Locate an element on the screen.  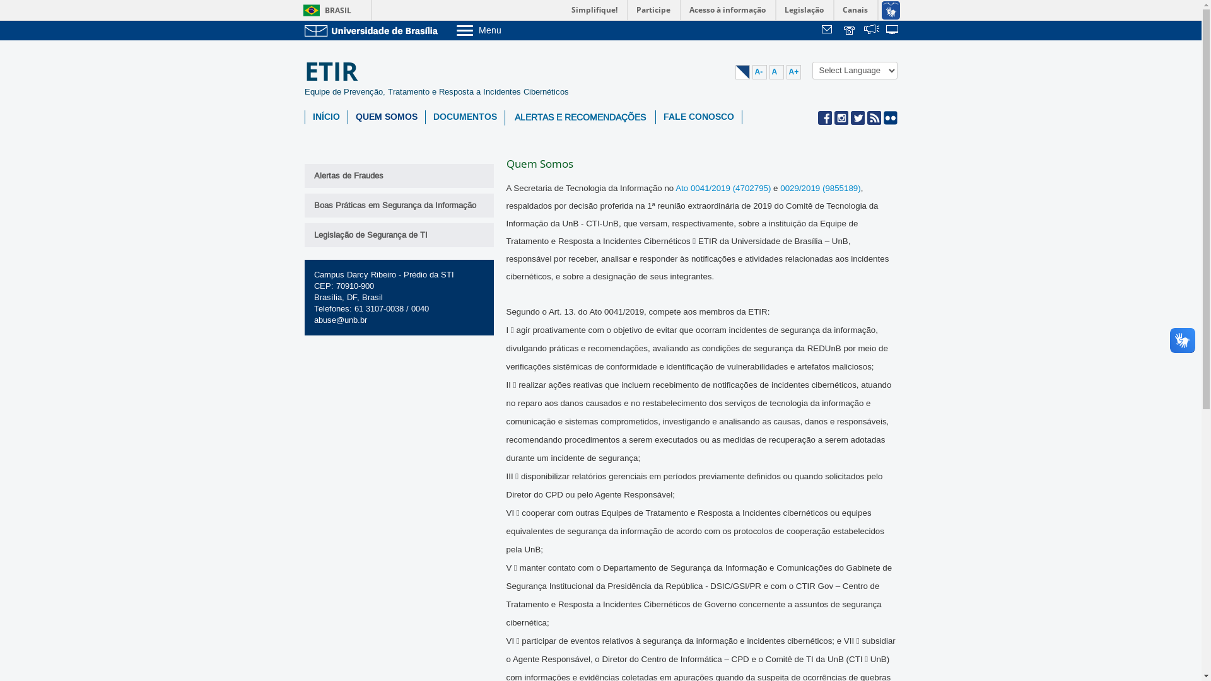
Telefones da UnB is located at coordinates (850, 31).